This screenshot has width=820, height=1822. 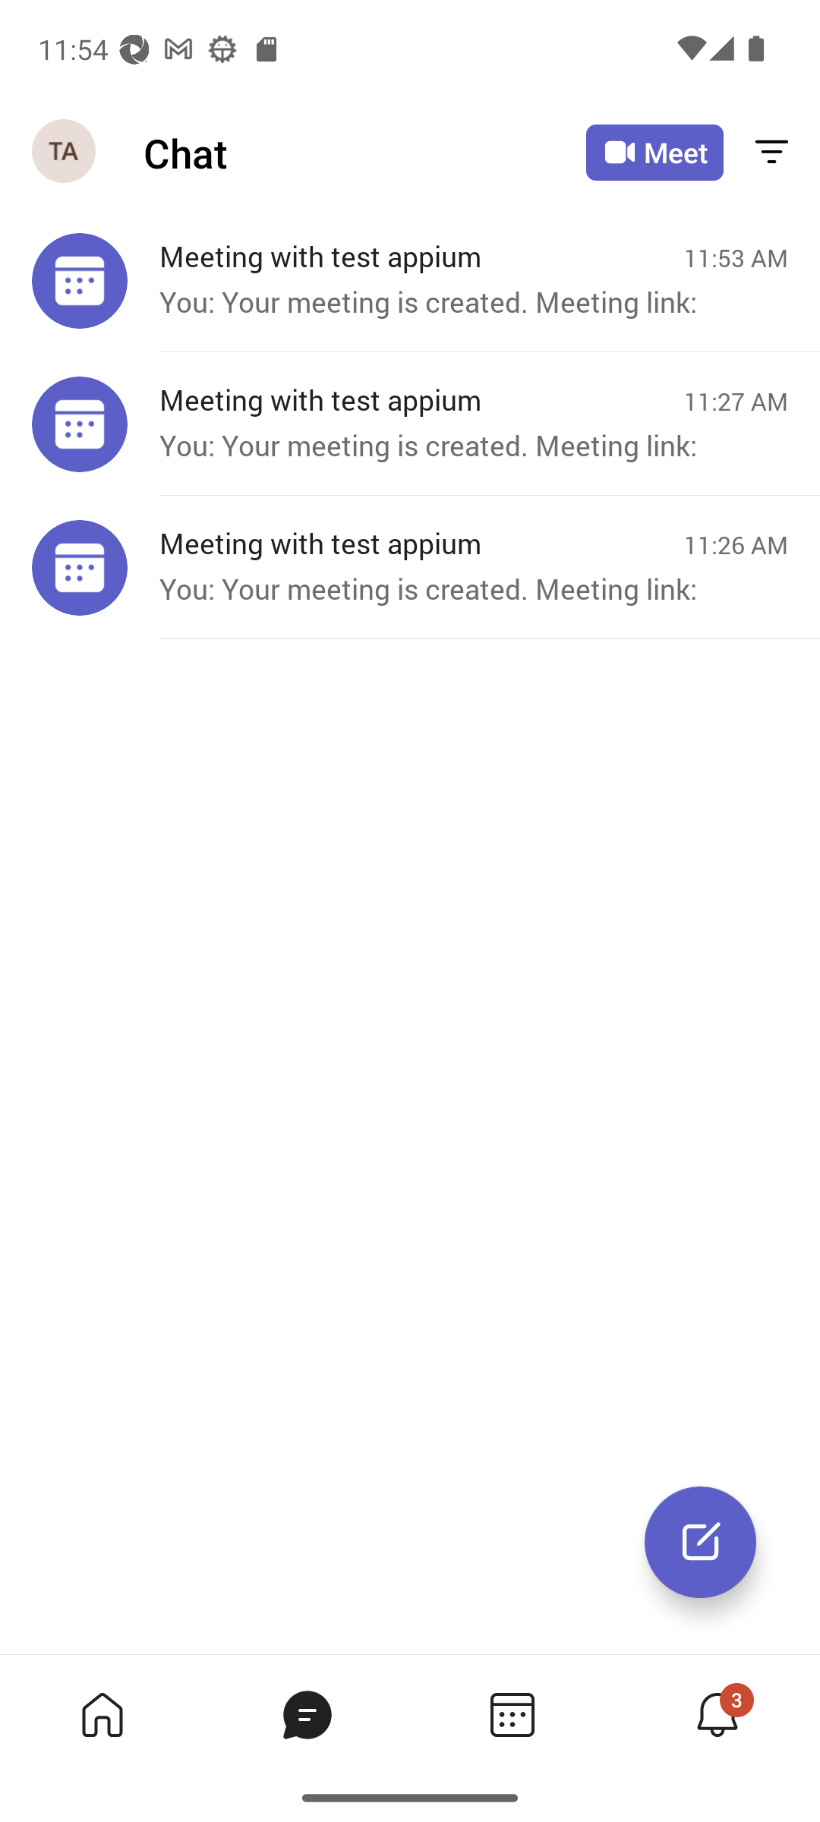 I want to click on Calendar tab,3 of 4, not selected, so click(x=512, y=1714).